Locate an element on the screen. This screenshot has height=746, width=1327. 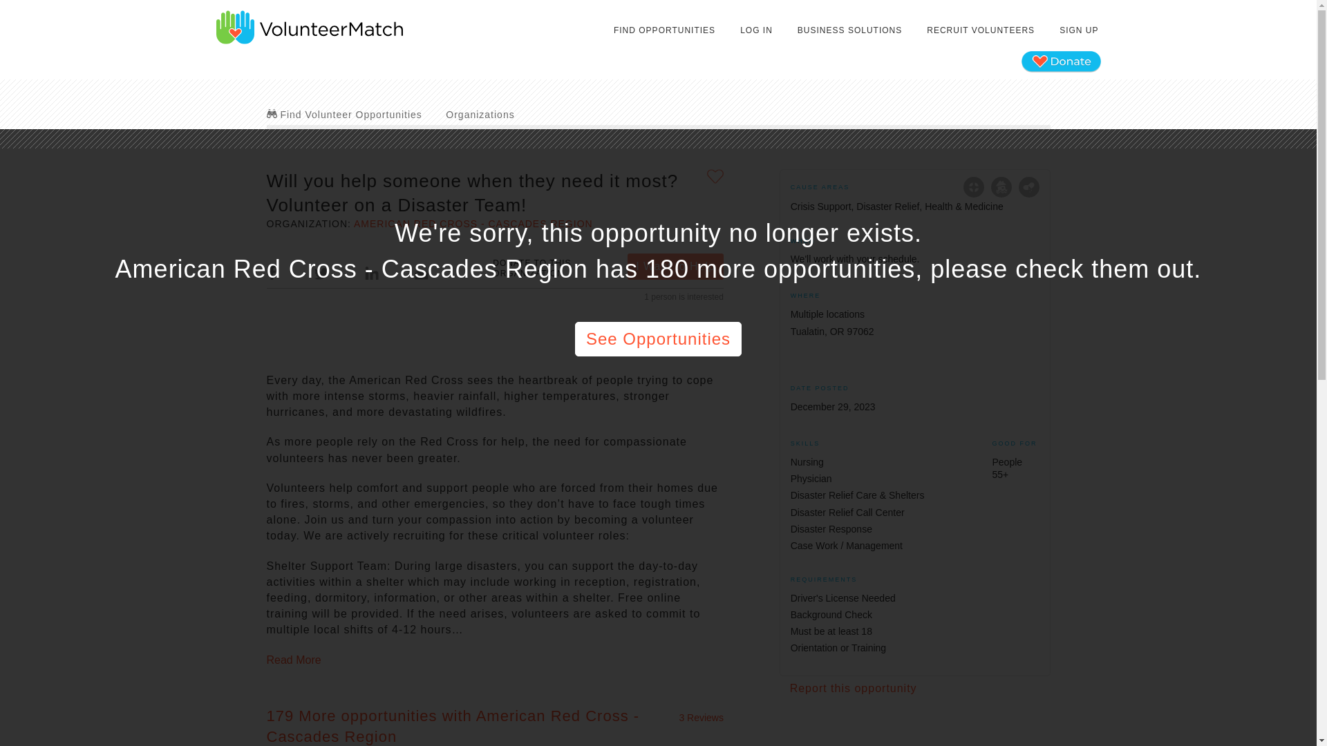
See Opportunities is located at coordinates (658, 338).